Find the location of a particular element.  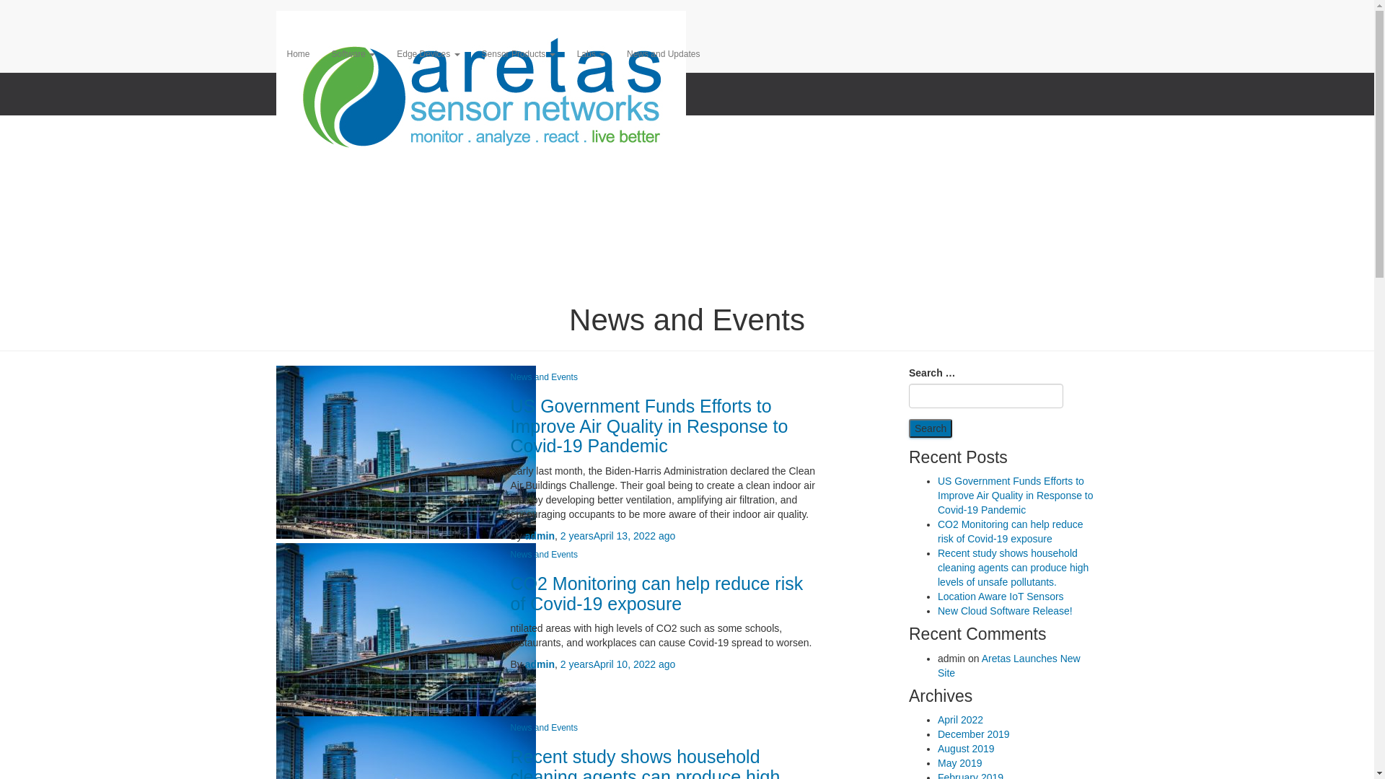

Aretas Launches New Site is located at coordinates (1009, 665).